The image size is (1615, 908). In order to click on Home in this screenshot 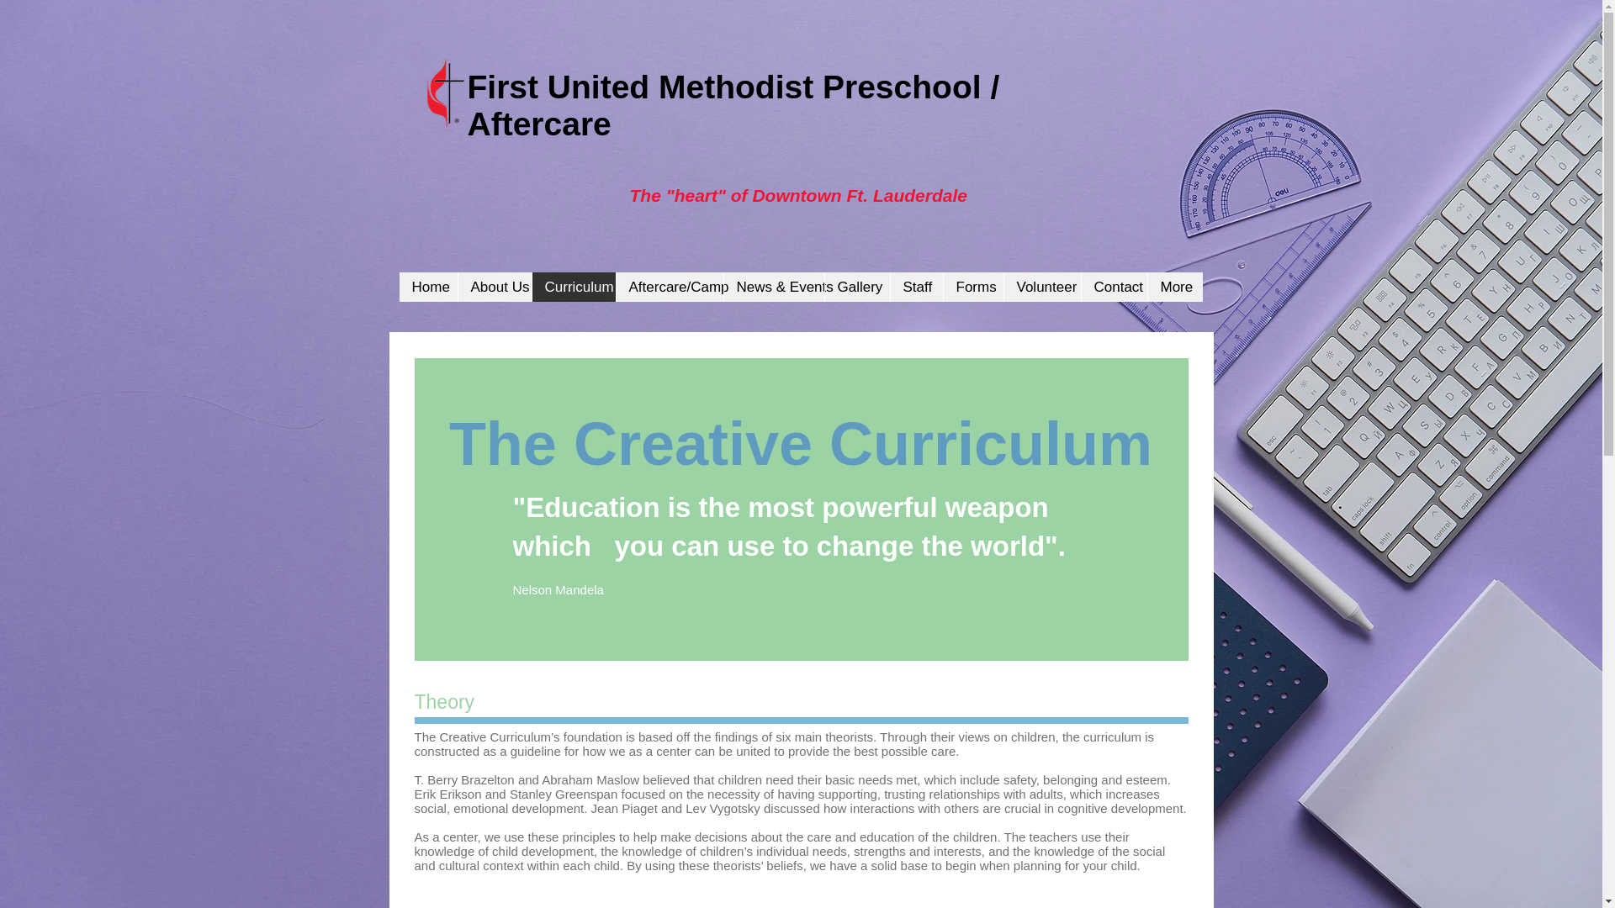, I will do `click(427, 287)`.